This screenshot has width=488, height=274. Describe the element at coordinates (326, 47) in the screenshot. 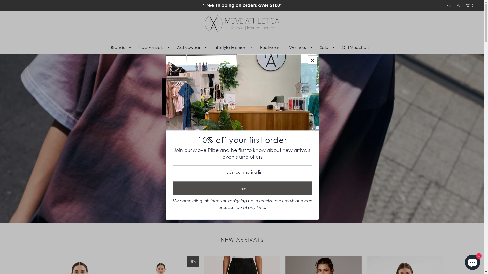

I see `Sale` at that location.